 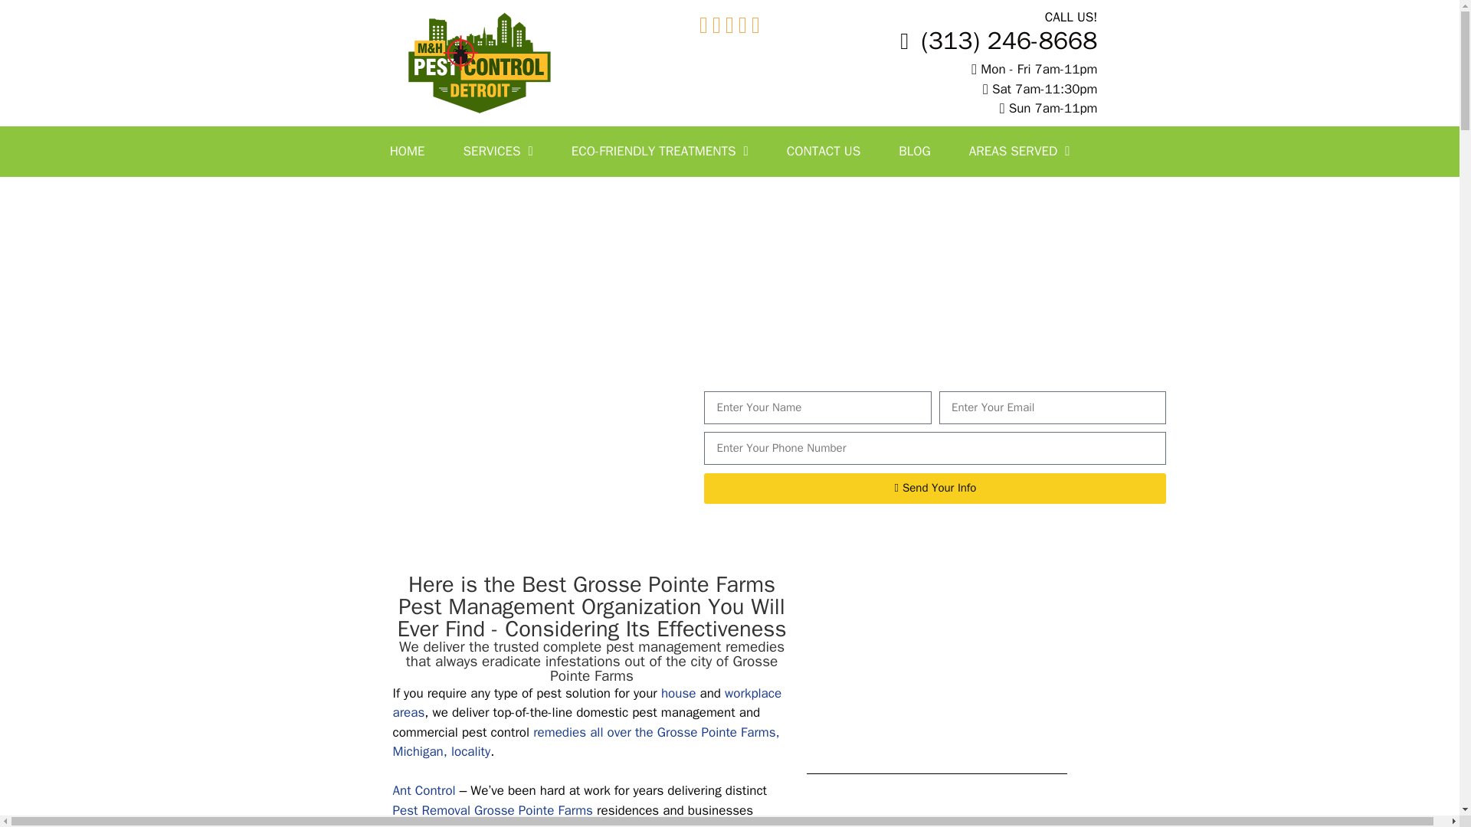 I want to click on ECO-FRIENDLY TREATMENTS, so click(x=660, y=150).